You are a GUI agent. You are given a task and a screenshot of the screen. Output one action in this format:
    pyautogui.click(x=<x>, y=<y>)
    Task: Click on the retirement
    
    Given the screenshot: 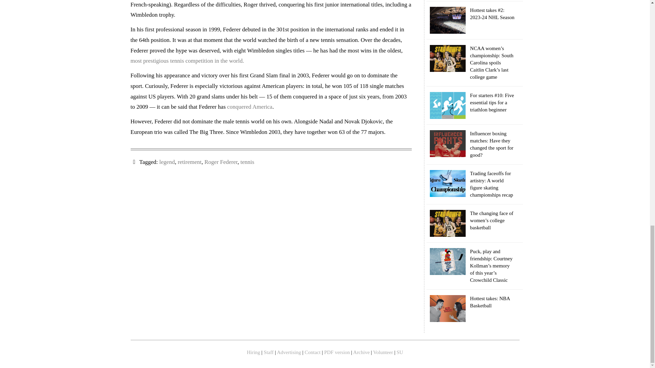 What is the action you would take?
    pyautogui.click(x=190, y=162)
    